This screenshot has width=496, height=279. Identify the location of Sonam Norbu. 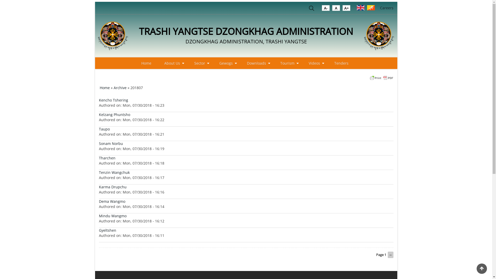
(111, 144).